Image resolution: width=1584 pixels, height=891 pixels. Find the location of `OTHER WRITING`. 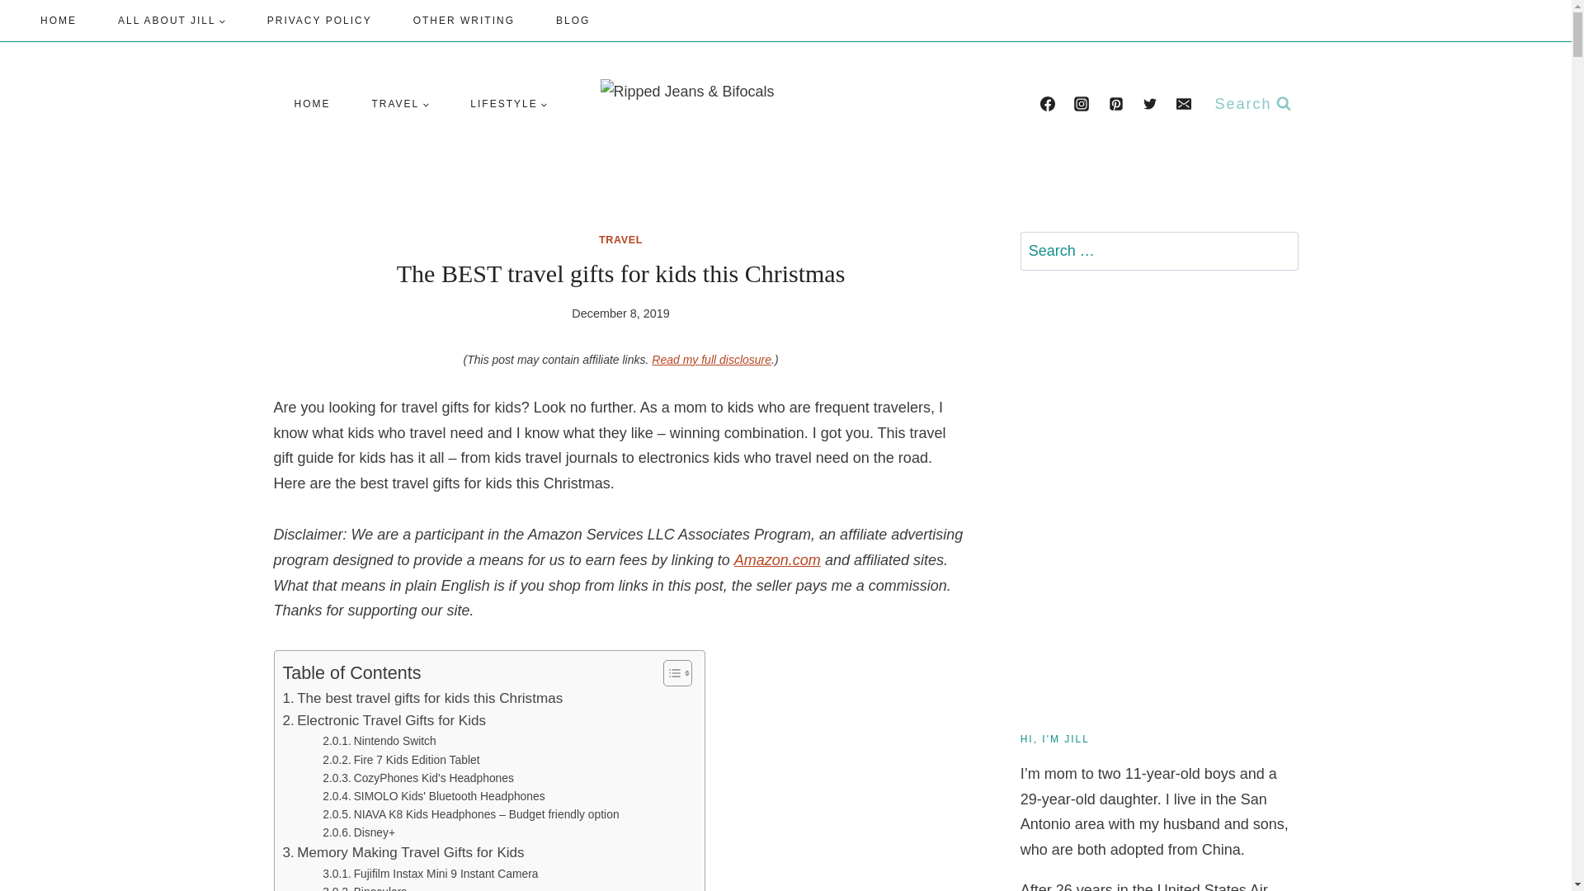

OTHER WRITING is located at coordinates (464, 21).